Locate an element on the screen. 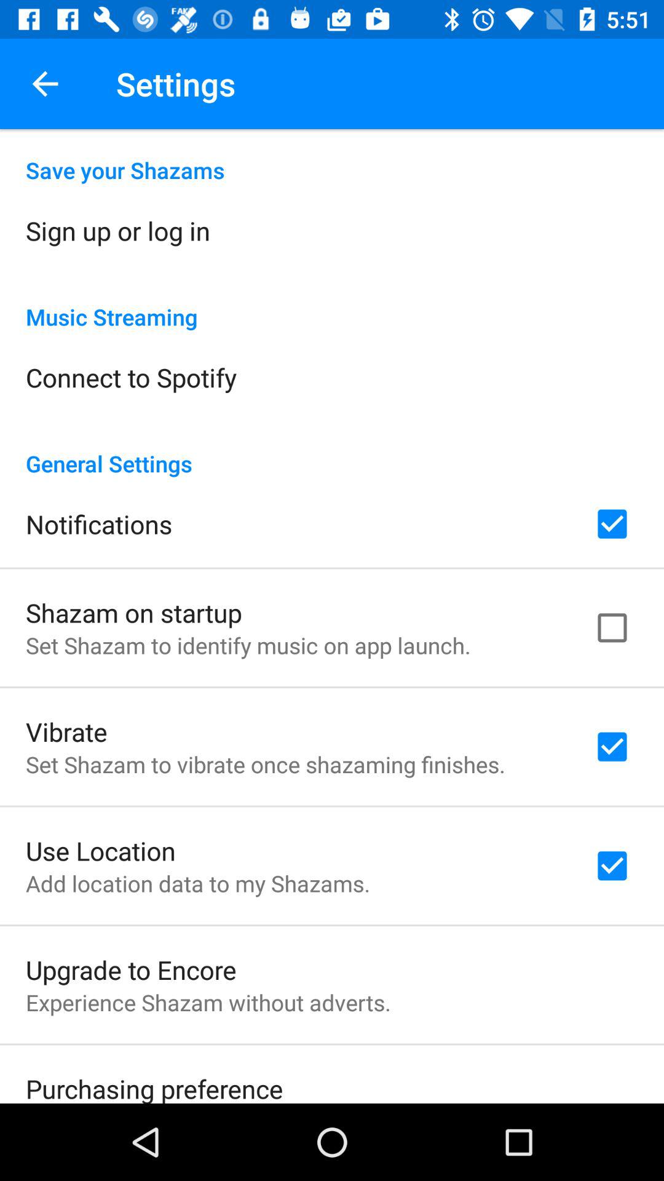  check option is located at coordinates (612, 524).